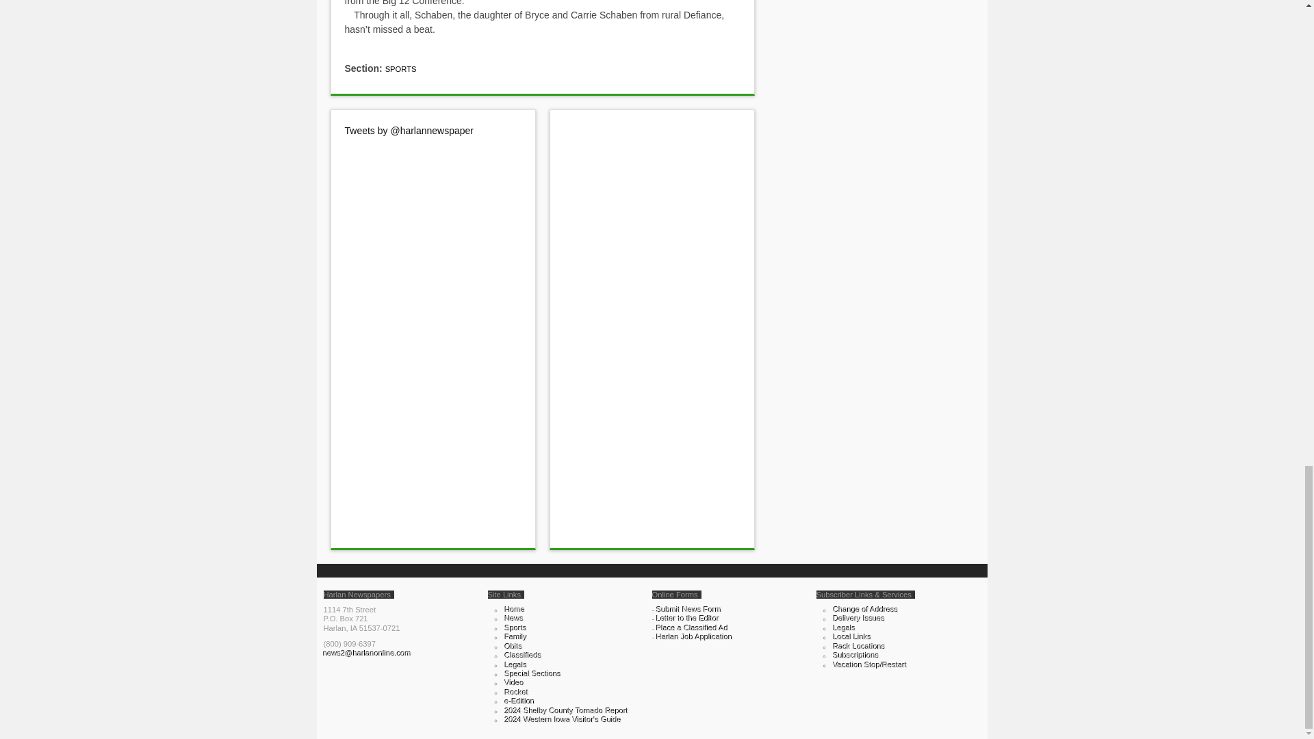 The image size is (1314, 739). Describe the element at coordinates (513, 646) in the screenshot. I see `Obits` at that location.